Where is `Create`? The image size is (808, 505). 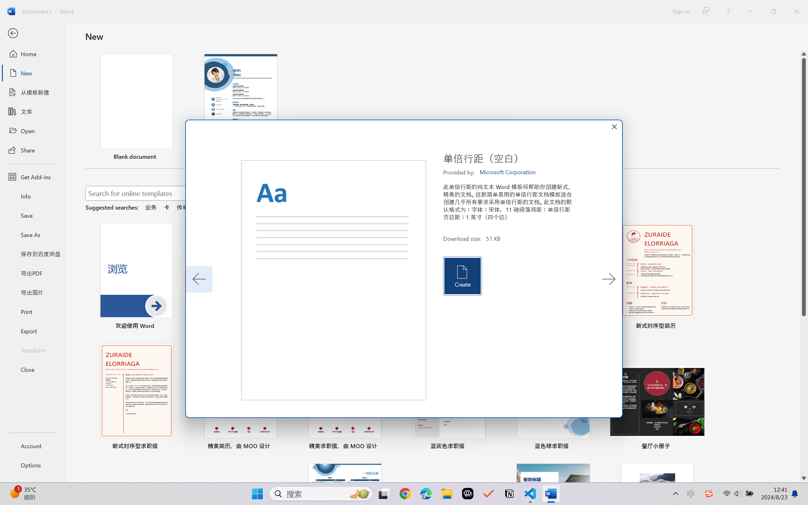 Create is located at coordinates (462, 276).